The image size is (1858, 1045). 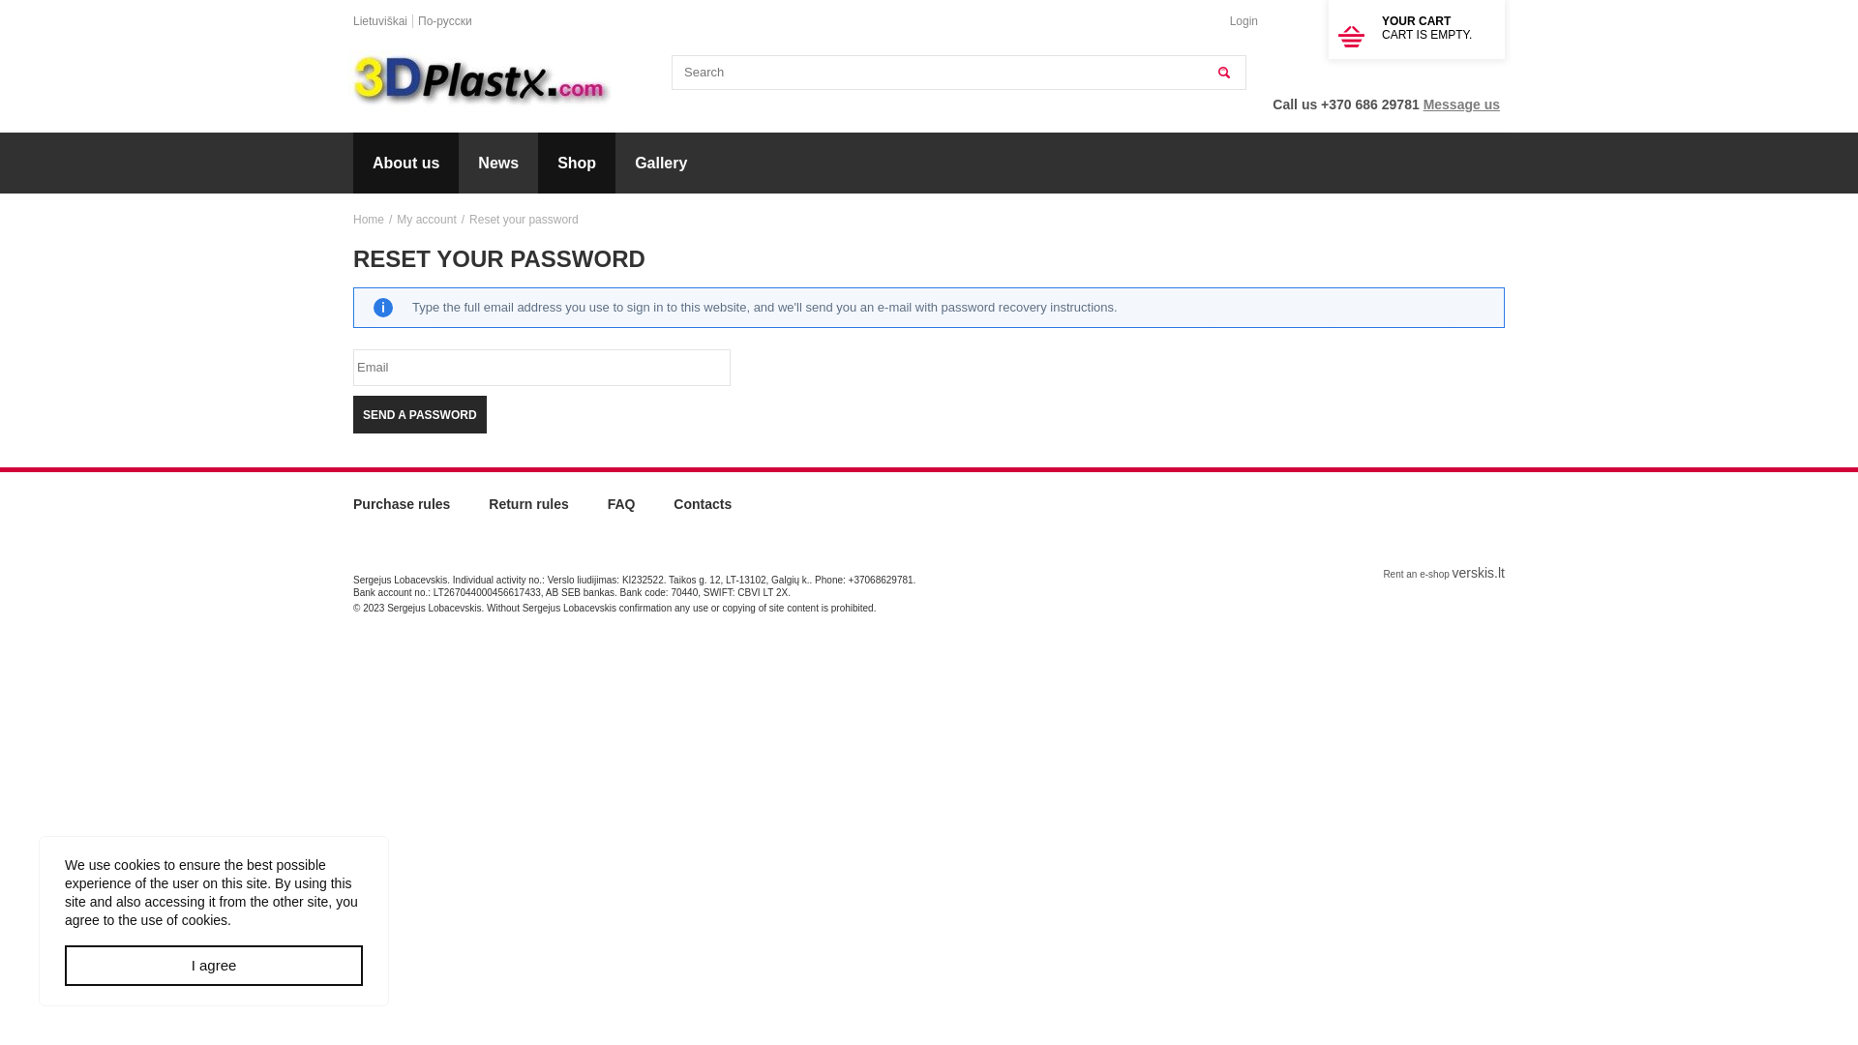 I want to click on Message us, so click(x=1461, y=104).